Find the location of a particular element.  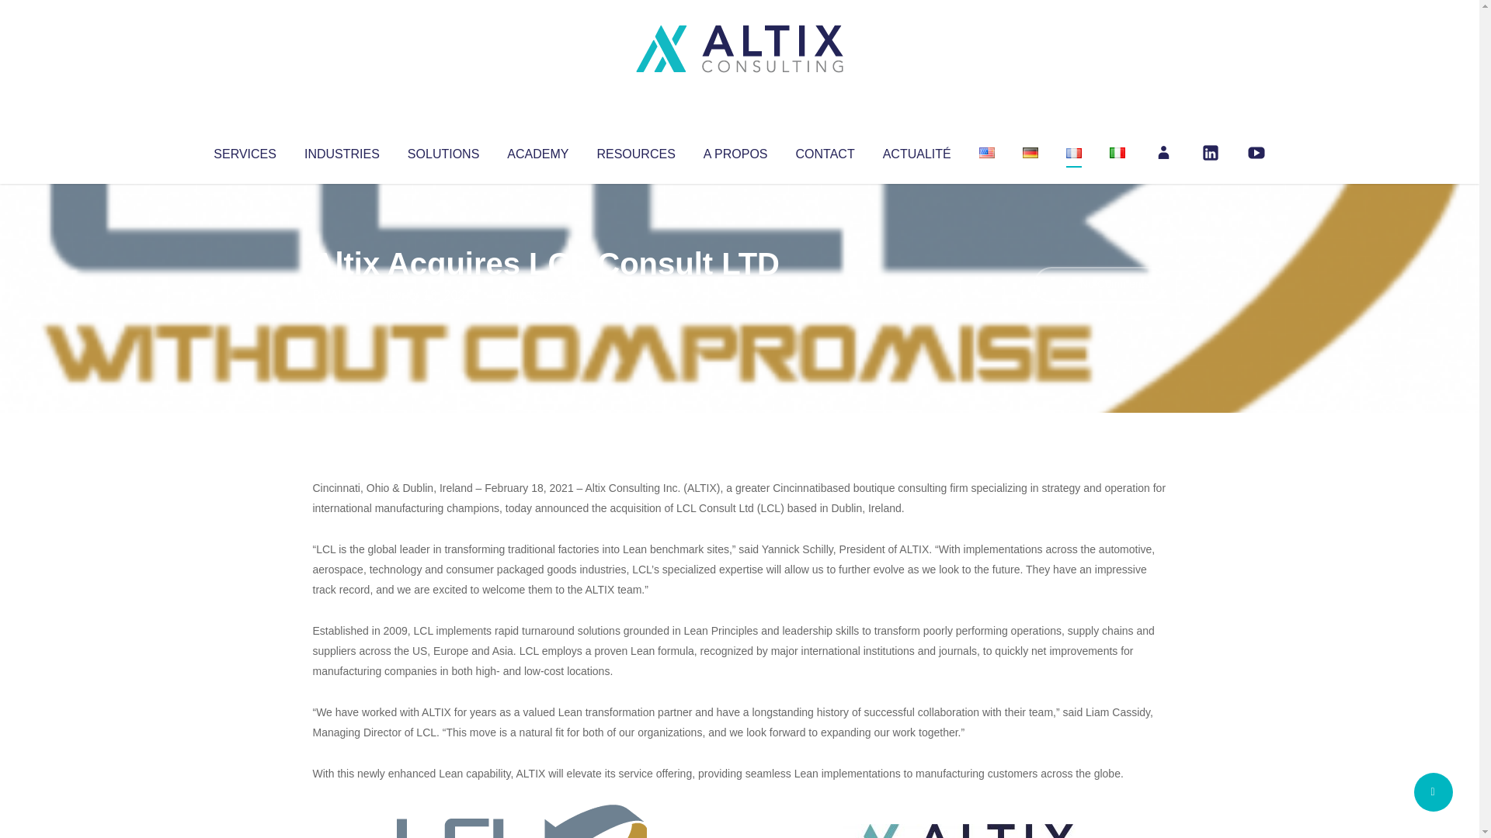

Altix is located at coordinates (342, 295).